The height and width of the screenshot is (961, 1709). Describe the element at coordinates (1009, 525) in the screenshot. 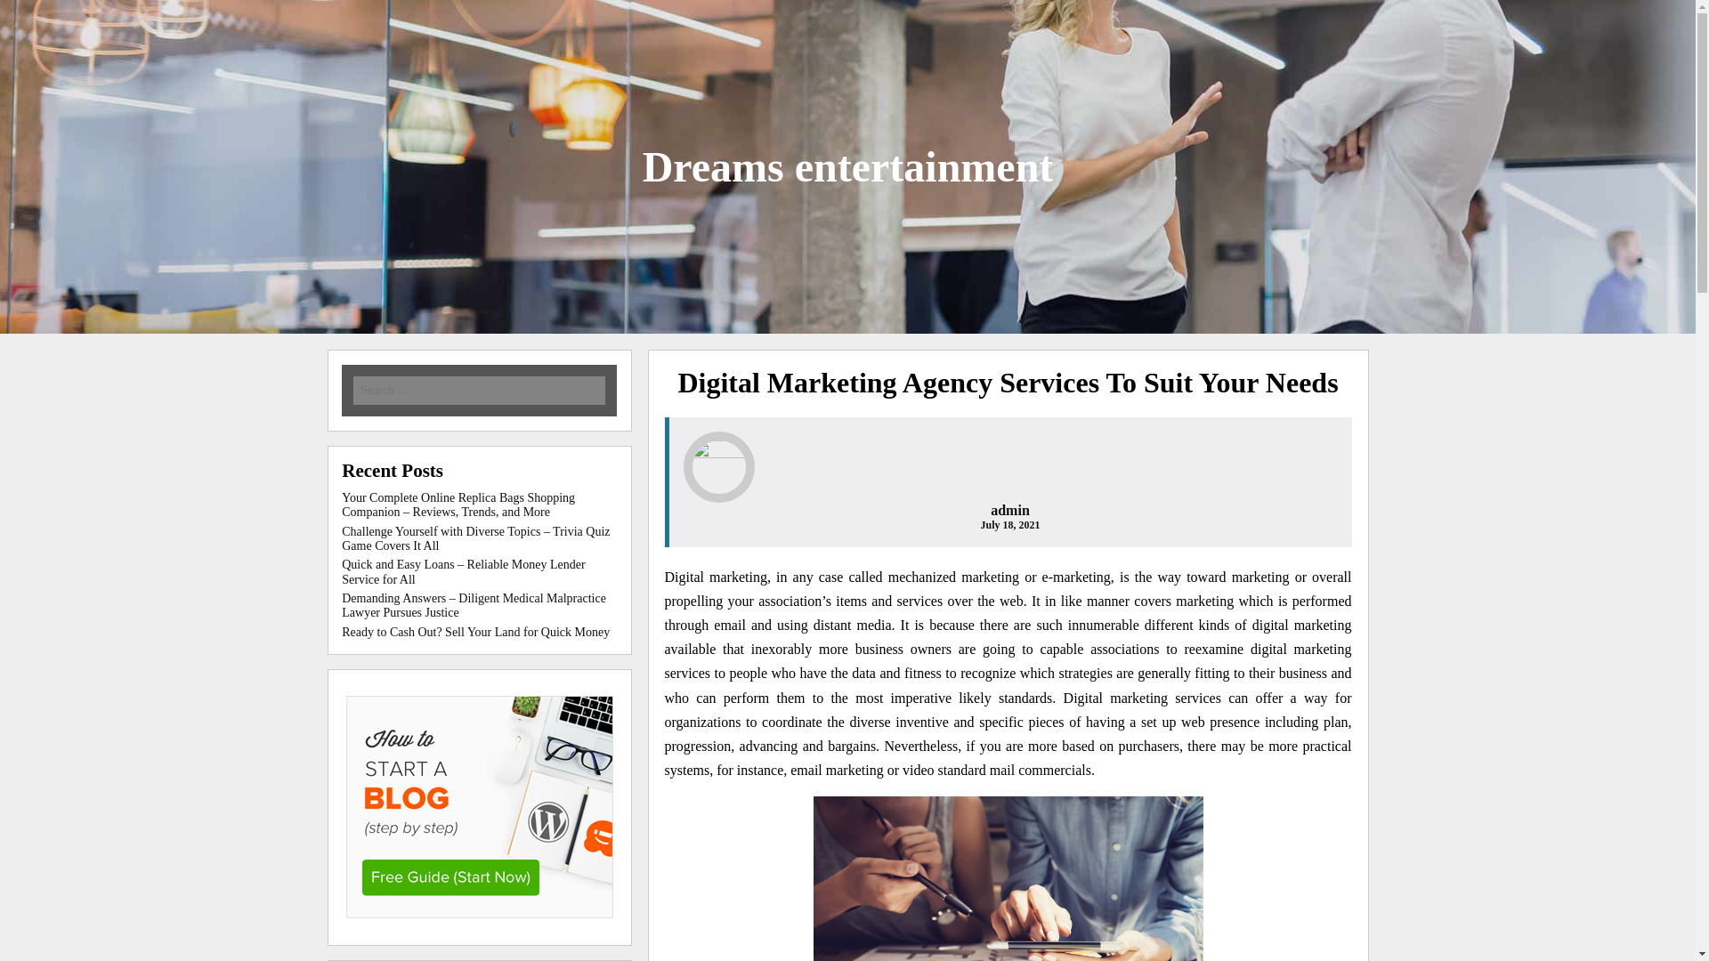

I see `5:56 am` at that location.